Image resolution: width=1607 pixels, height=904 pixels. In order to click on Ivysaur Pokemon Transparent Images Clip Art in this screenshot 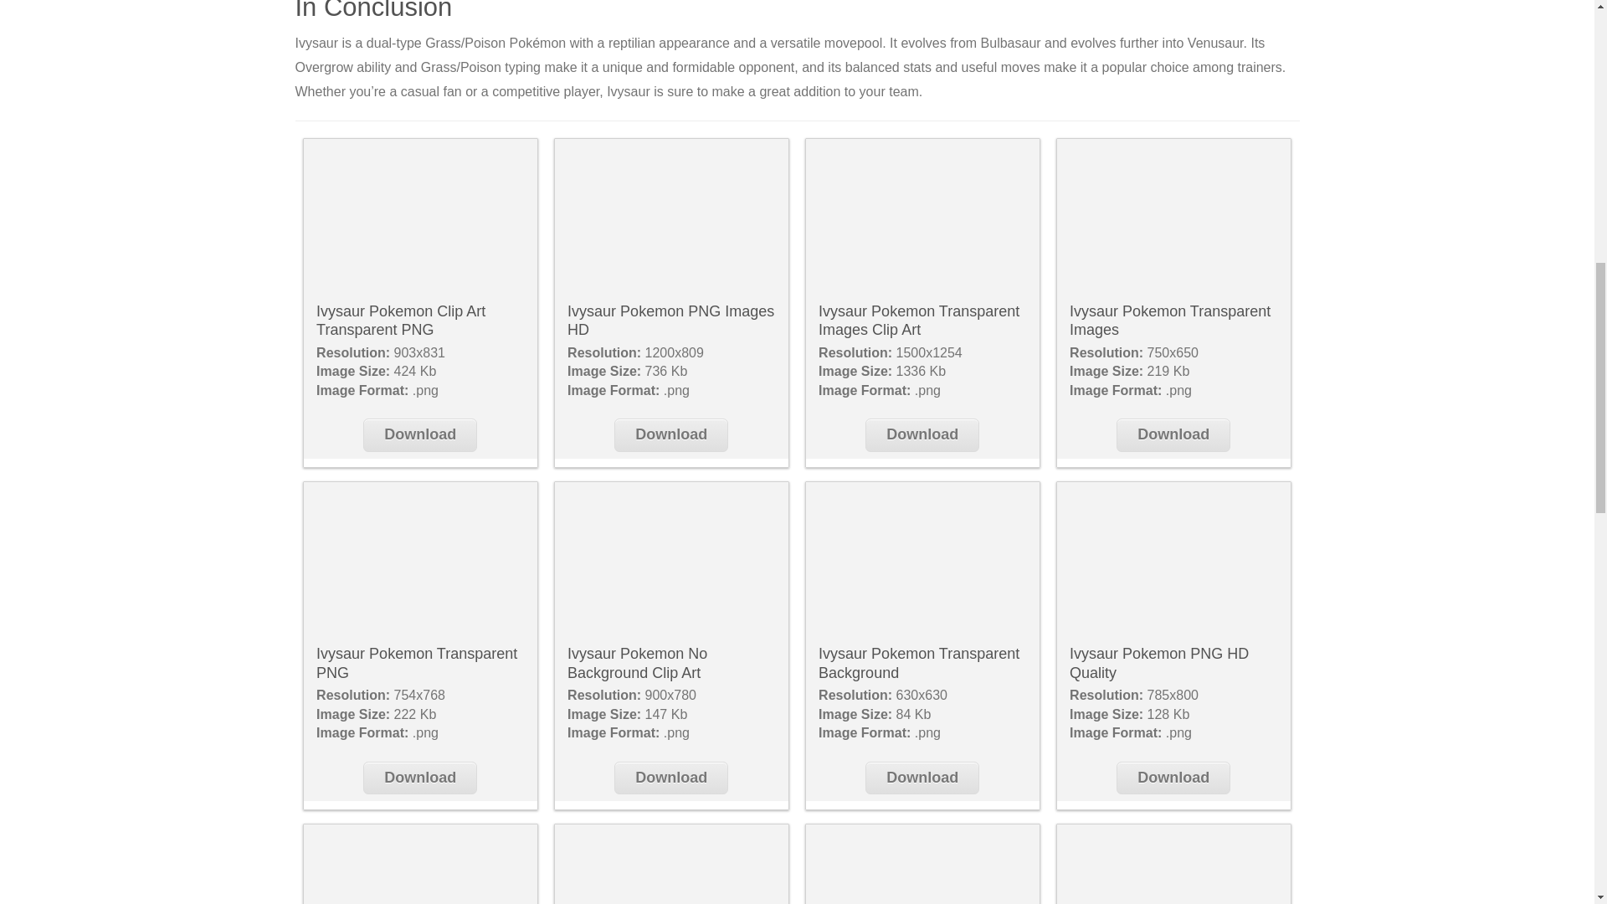, I will do `click(922, 216)`.